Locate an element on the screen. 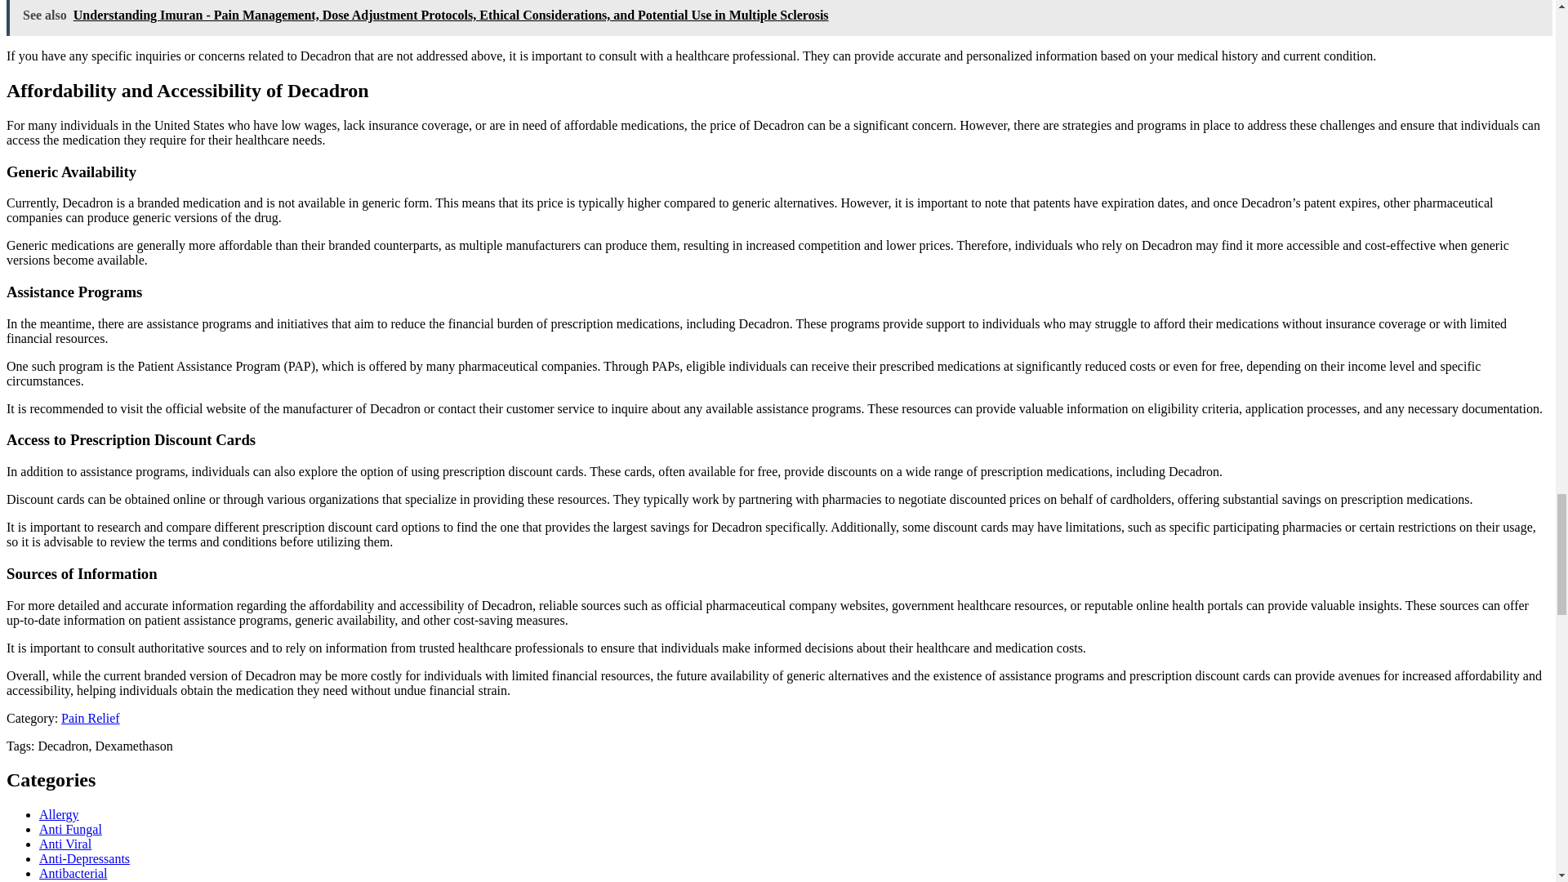 This screenshot has height=882, width=1568. Anti Viral is located at coordinates (65, 844).